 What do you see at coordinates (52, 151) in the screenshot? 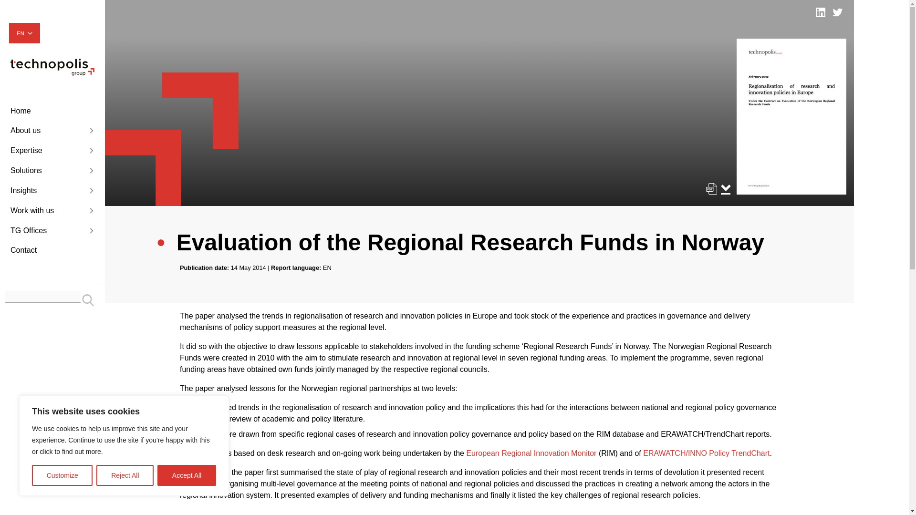
I see `Expertise` at bounding box center [52, 151].